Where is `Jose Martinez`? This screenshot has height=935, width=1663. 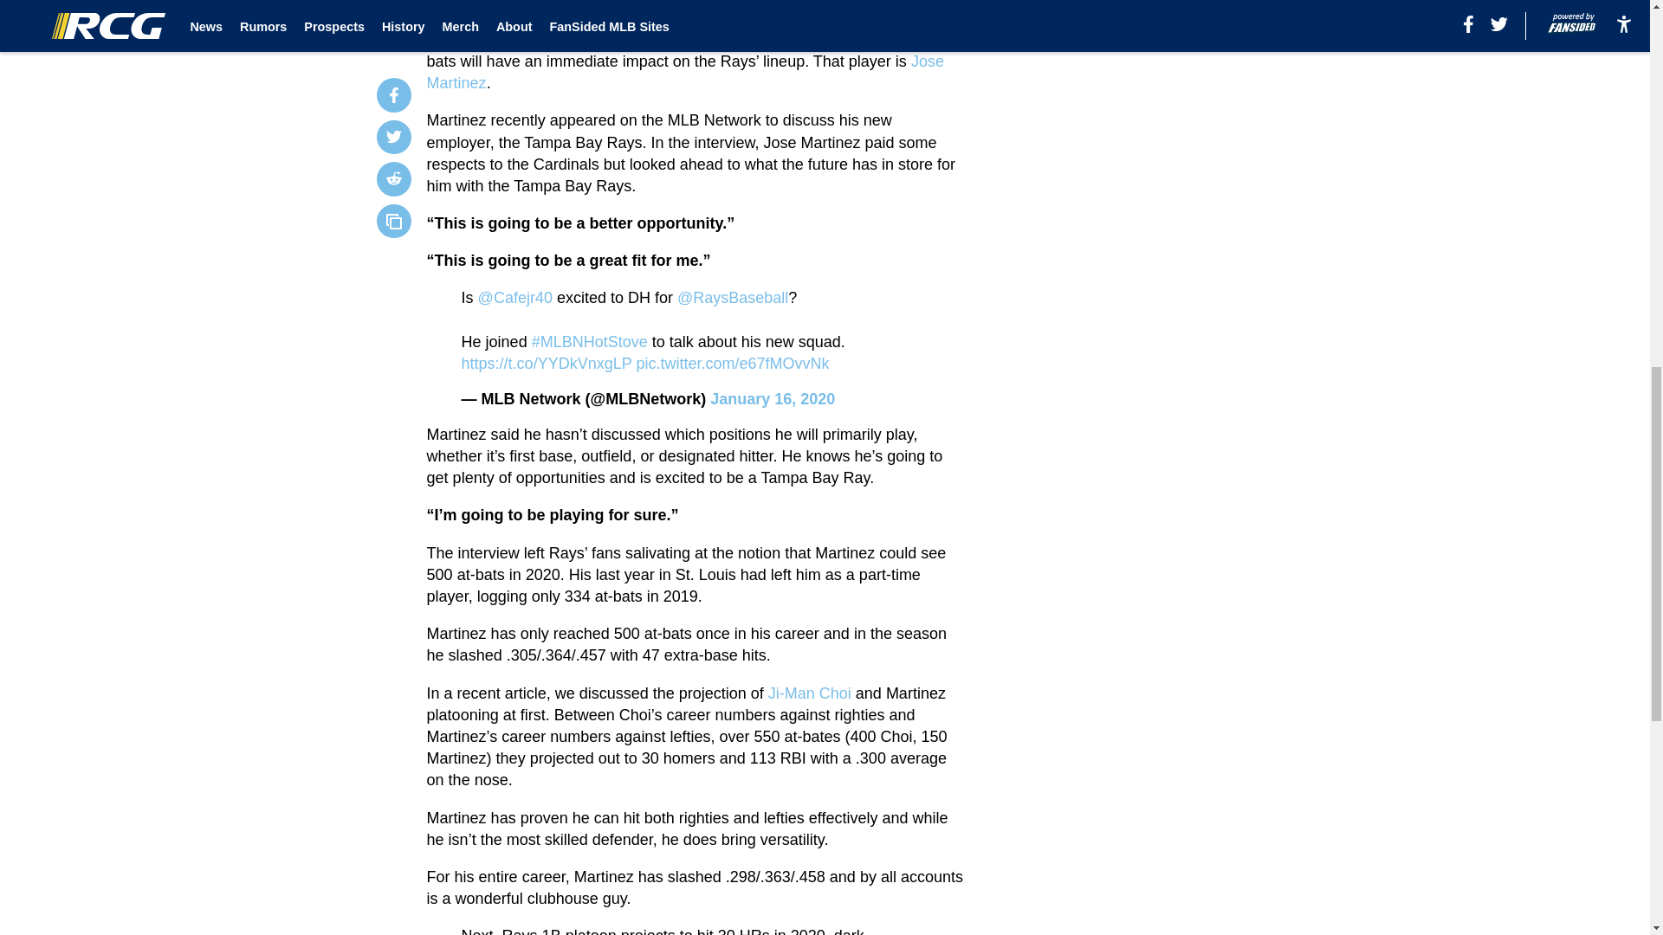 Jose Martinez is located at coordinates (686, 71).